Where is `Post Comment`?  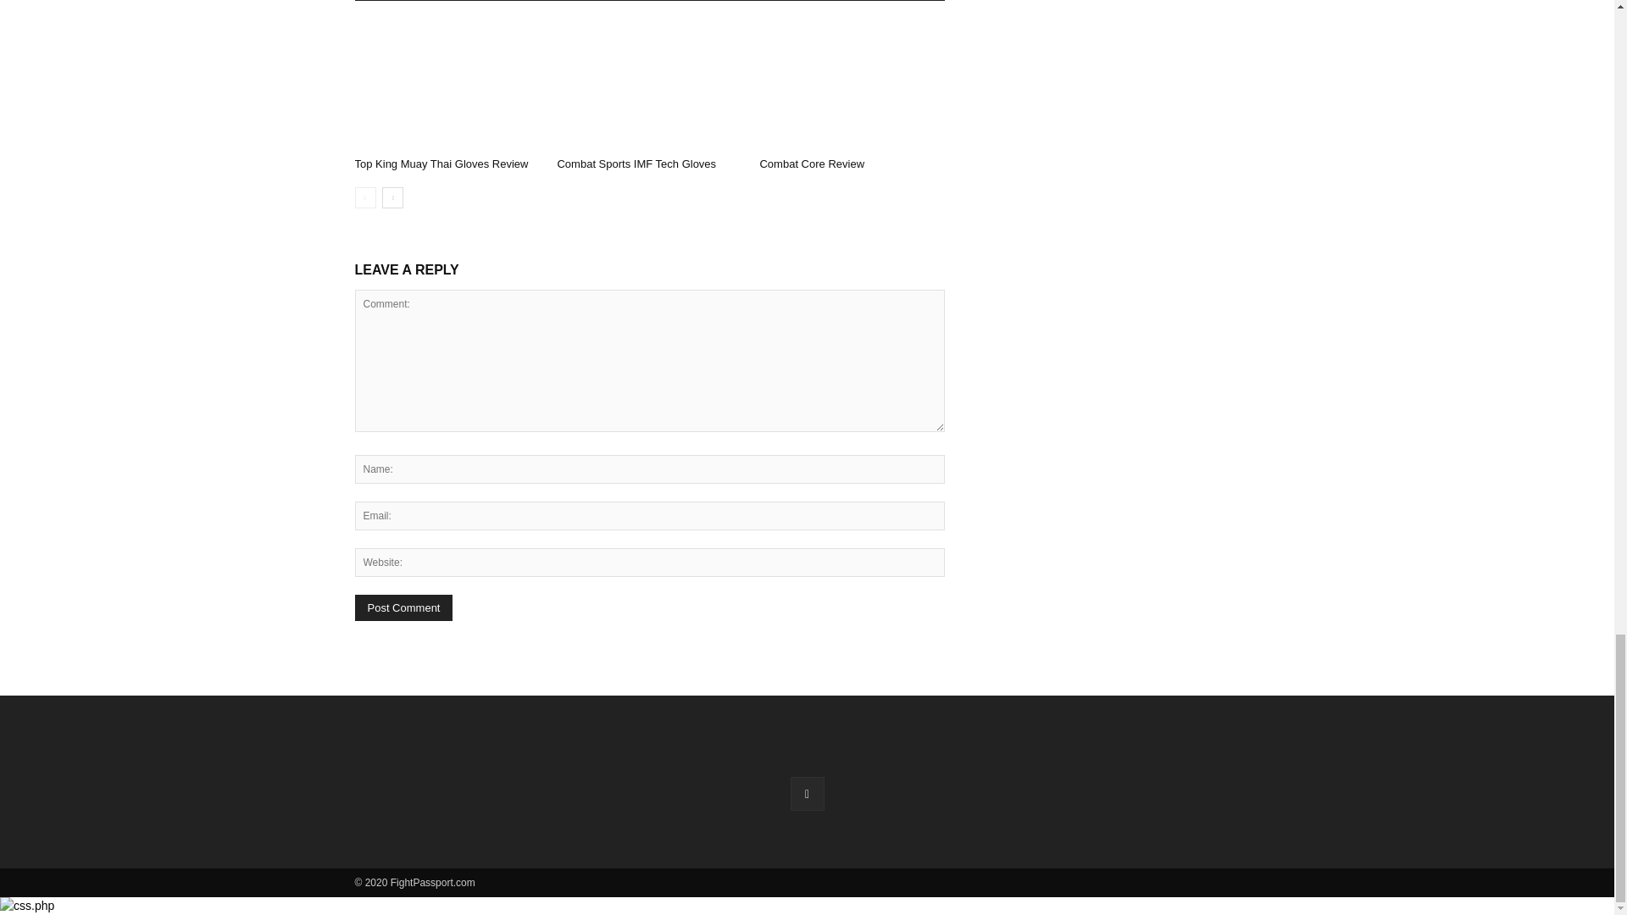
Post Comment is located at coordinates (403, 608).